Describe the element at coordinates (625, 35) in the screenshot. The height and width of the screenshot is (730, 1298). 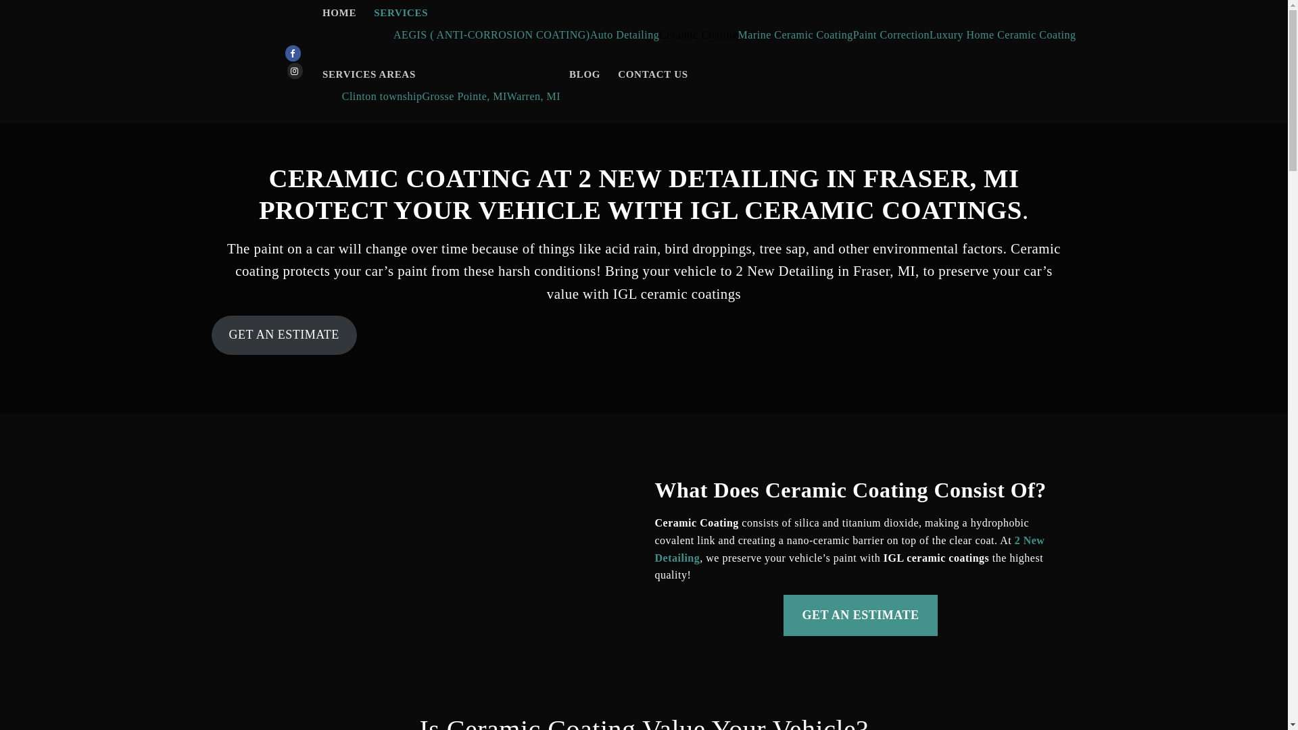
I see `Auto Detailing` at that location.